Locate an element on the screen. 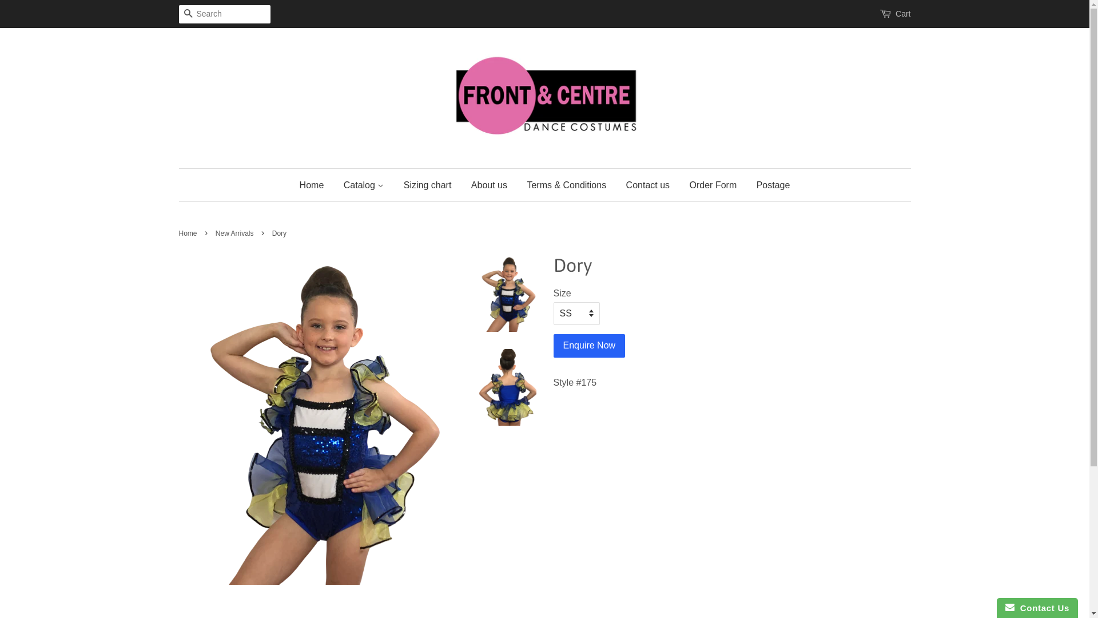 This screenshot has width=1098, height=618. Sizing chart is located at coordinates (428, 185).